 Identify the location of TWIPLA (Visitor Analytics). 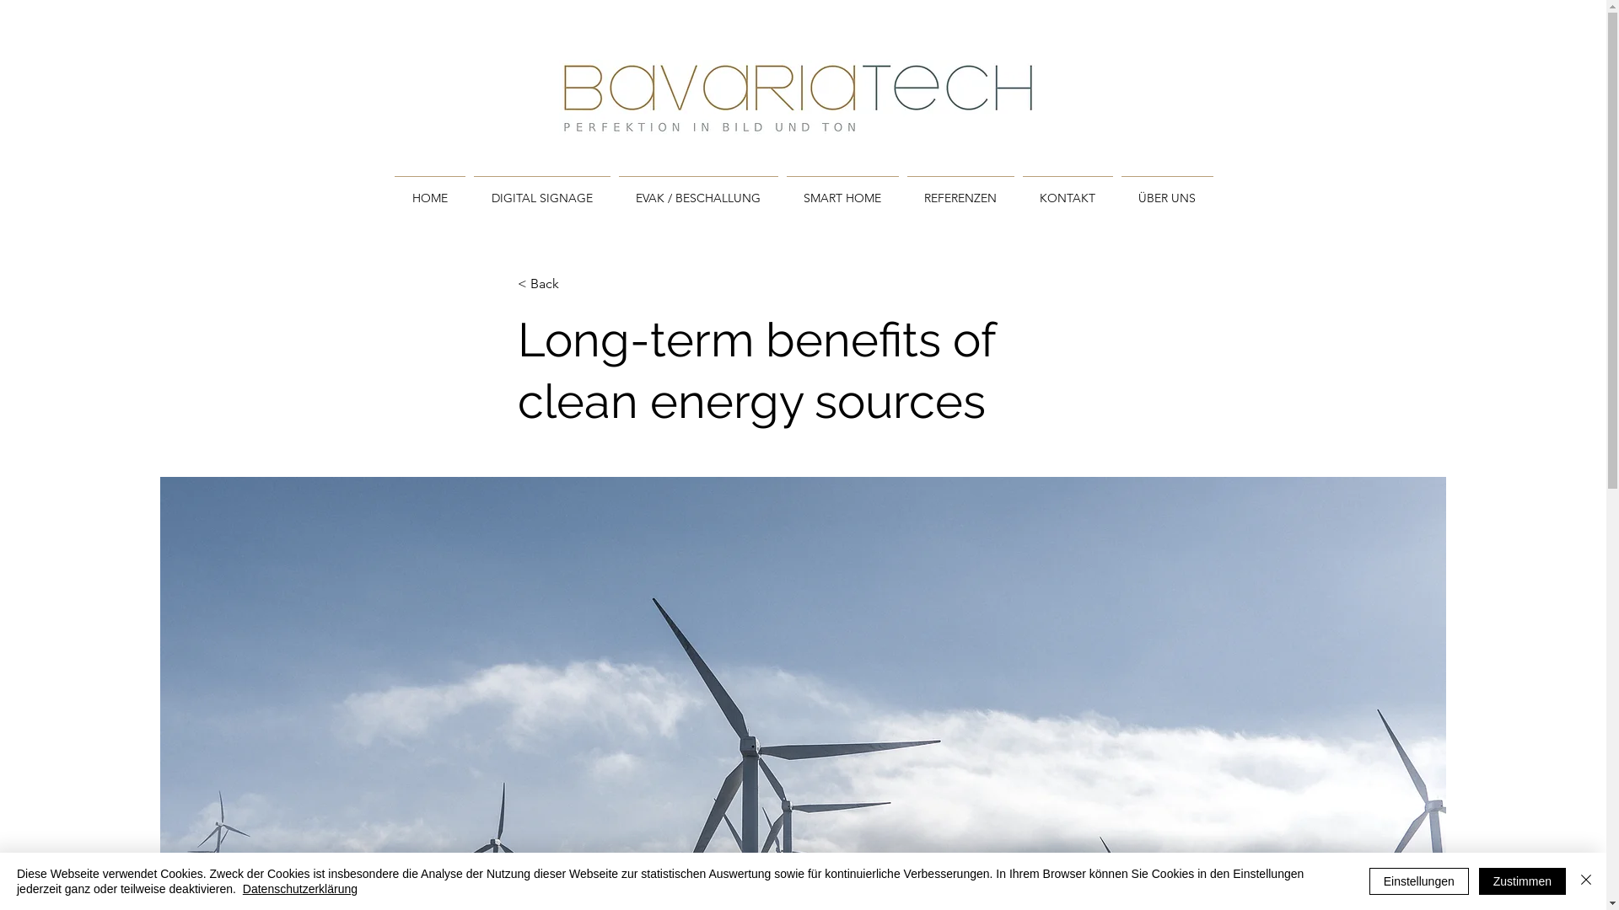
(1604, 4).